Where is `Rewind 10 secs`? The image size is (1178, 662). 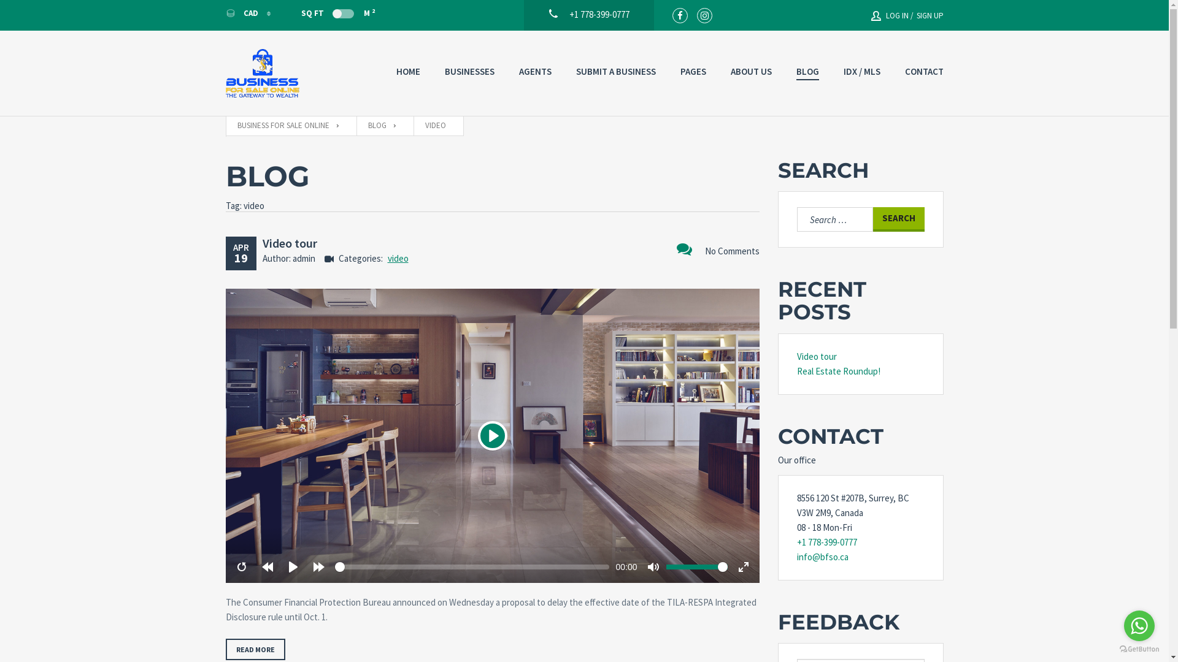 Rewind 10 secs is located at coordinates (268, 567).